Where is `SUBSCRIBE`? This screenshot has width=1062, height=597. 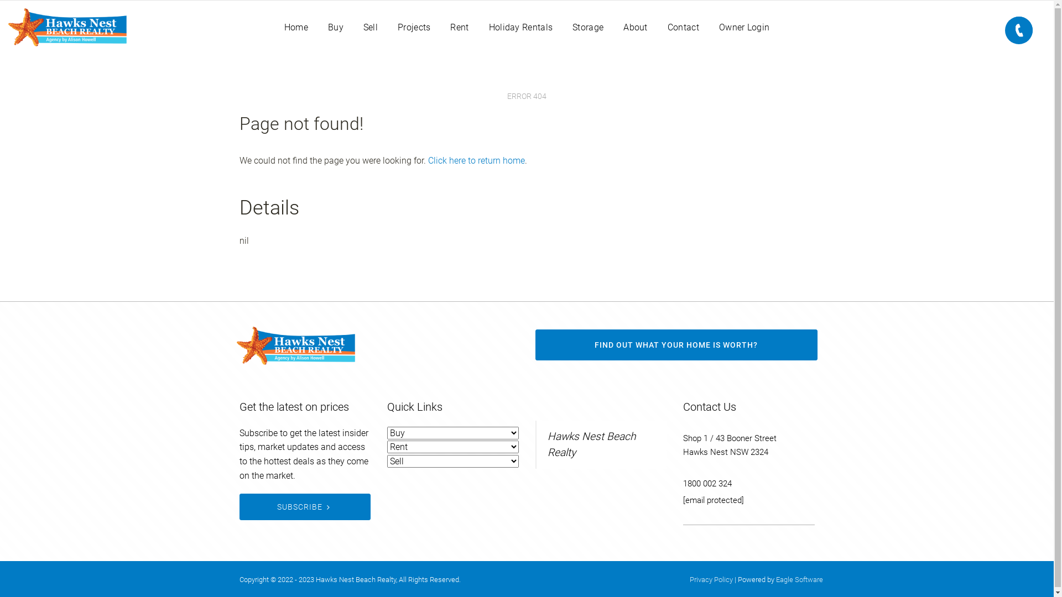 SUBSCRIBE is located at coordinates (305, 507).